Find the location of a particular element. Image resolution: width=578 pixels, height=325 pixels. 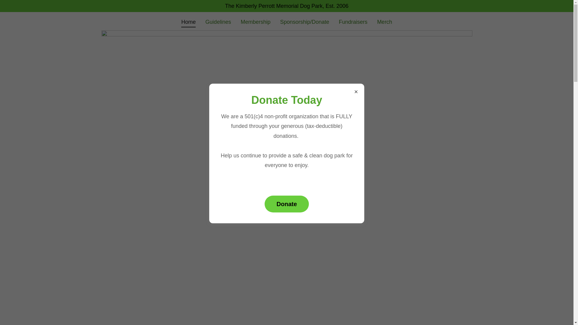

2006 is located at coordinates (342, 6).